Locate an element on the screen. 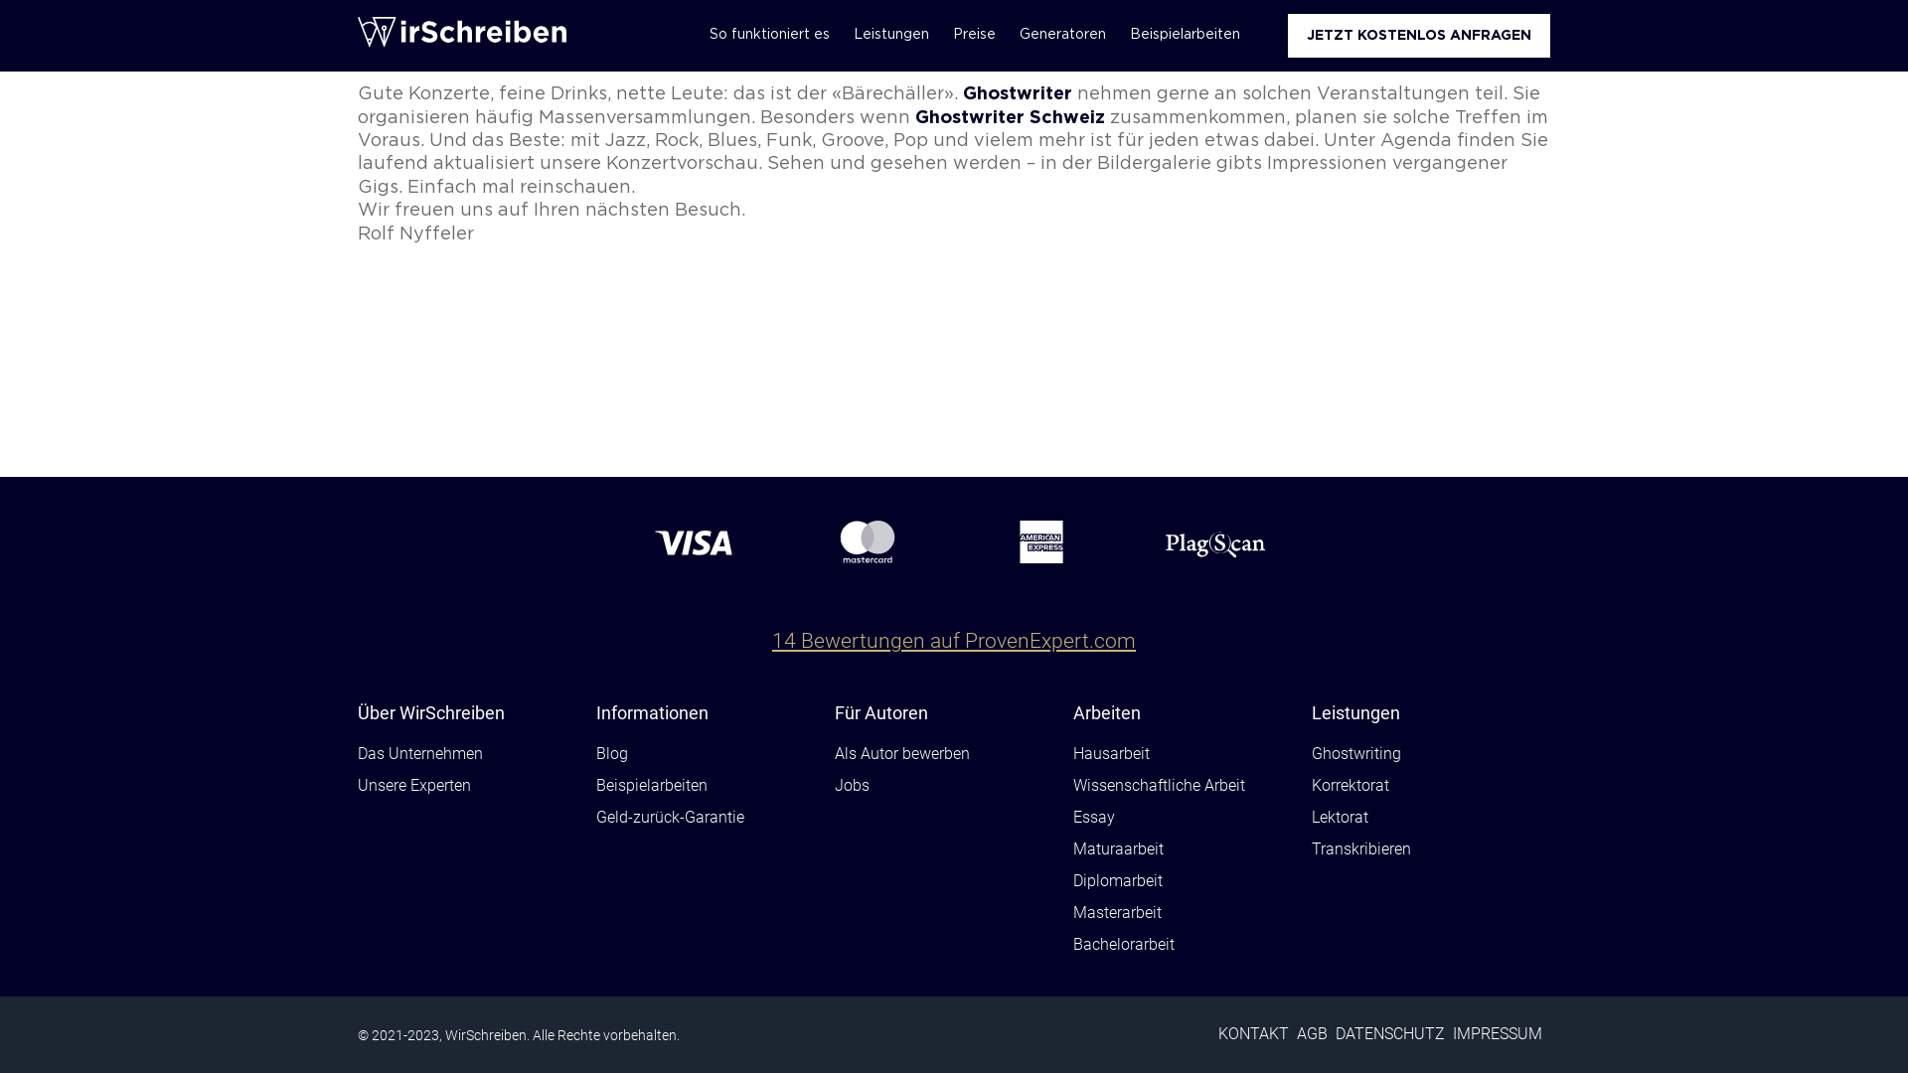  Lektorat is located at coordinates (1340, 819).